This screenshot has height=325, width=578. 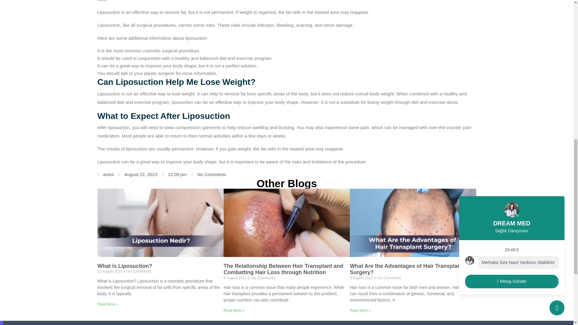 What do you see at coordinates (406, 269) in the screenshot?
I see `What Are the Advantages of Hair Transplant Surgery?` at bounding box center [406, 269].